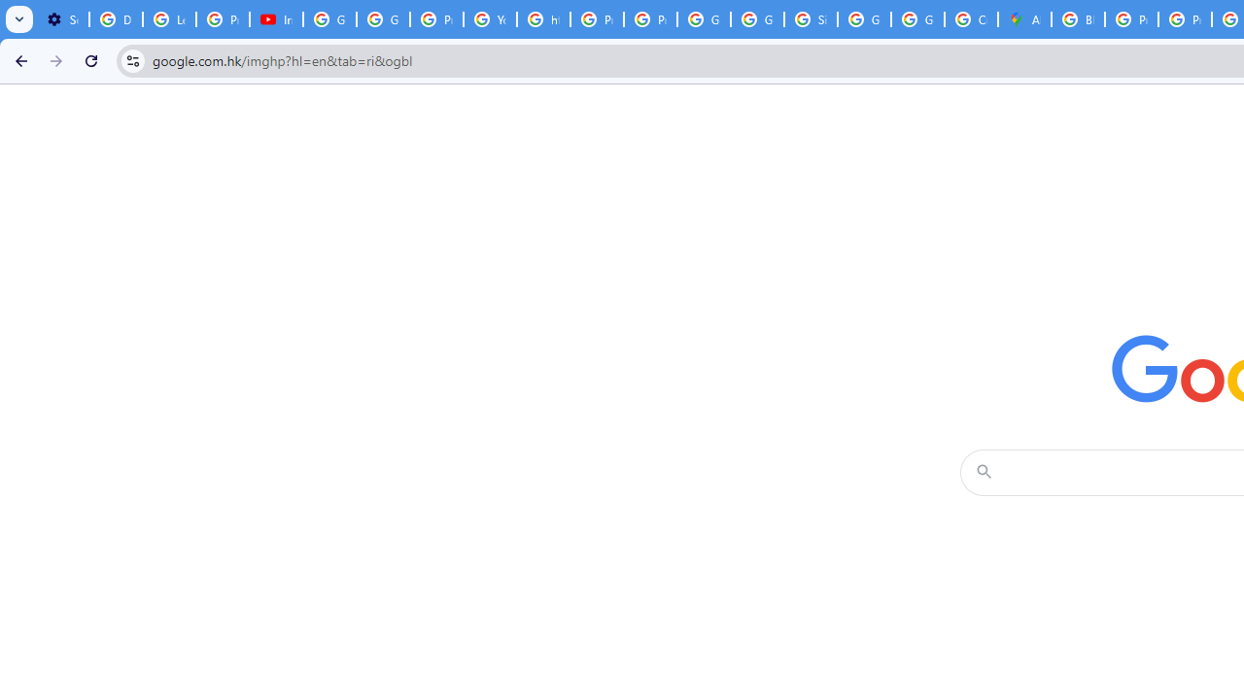 The height and width of the screenshot is (699, 1244). I want to click on Blogger Policies and Guidelines - Transparency Center, so click(1077, 19).